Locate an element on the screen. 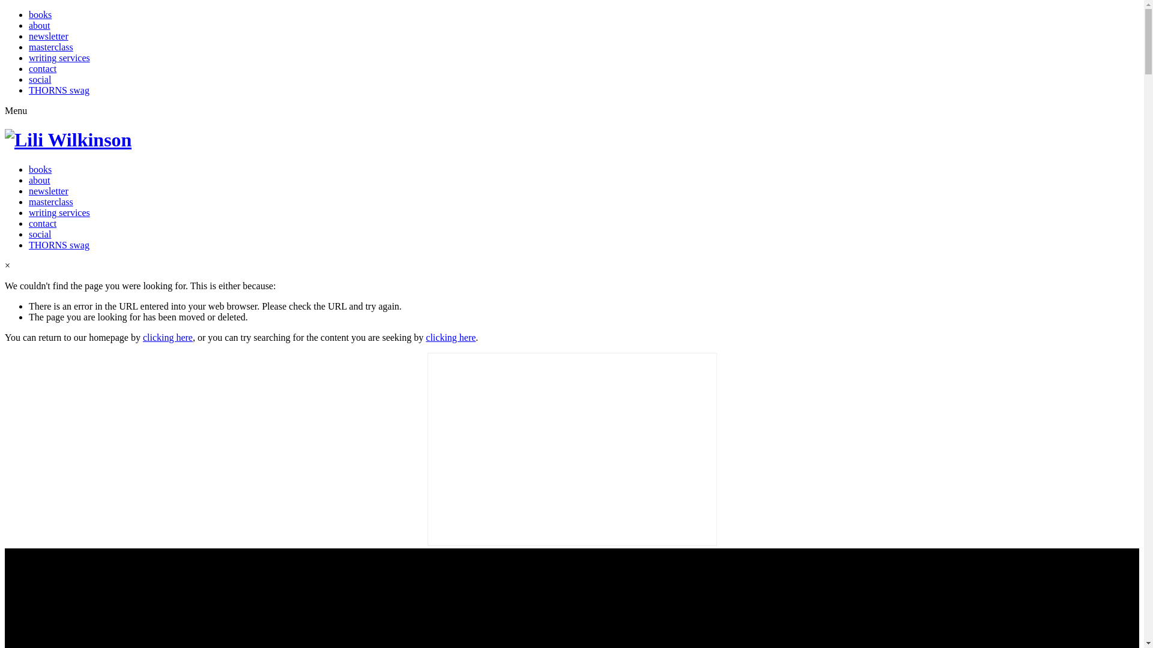 The image size is (1153, 648). clicking here is located at coordinates (450, 337).